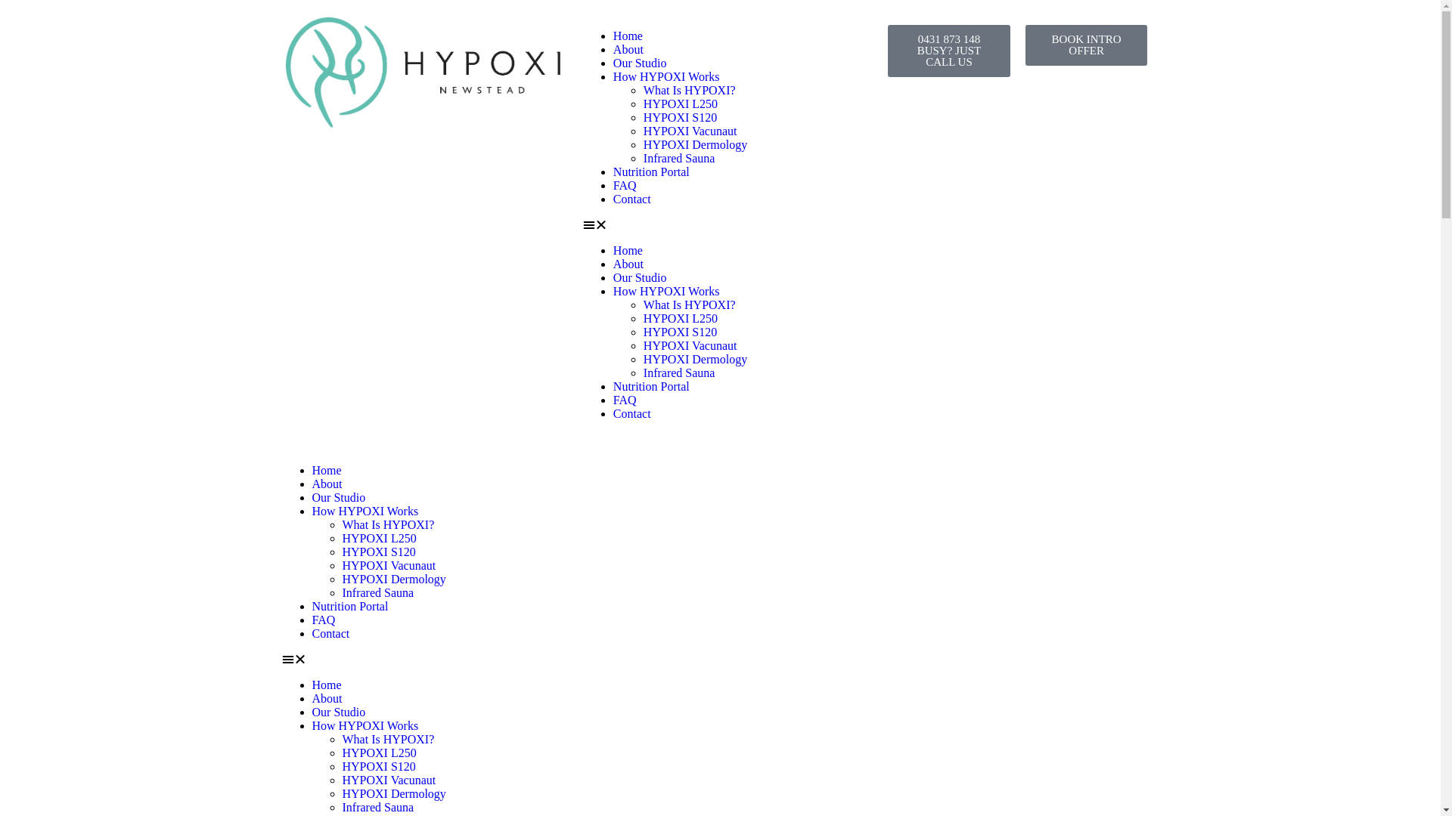  What do you see at coordinates (679, 159) in the screenshot?
I see `Infrared Sauna` at bounding box center [679, 159].